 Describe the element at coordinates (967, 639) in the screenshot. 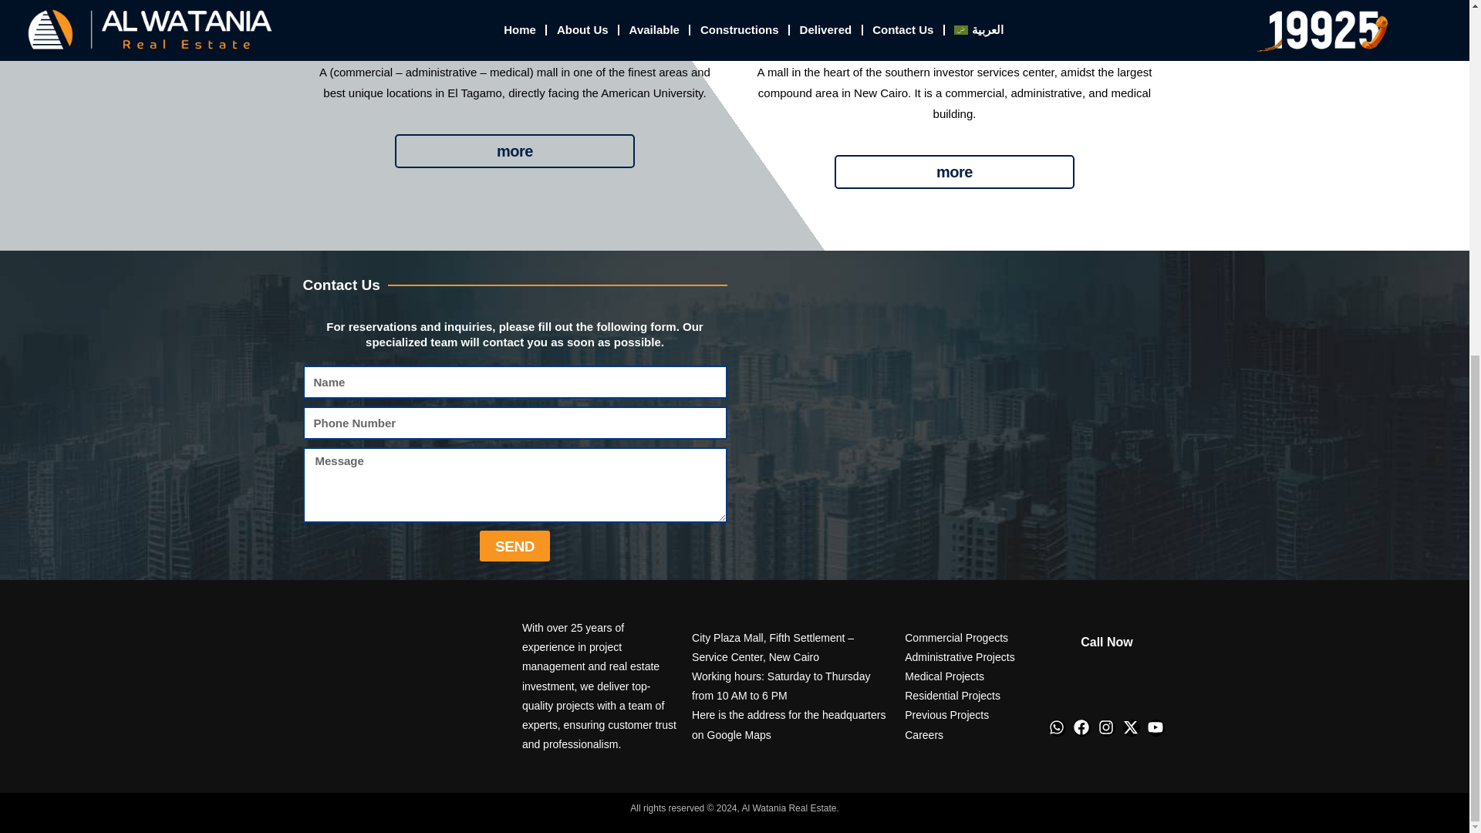

I see `Commercial Progects` at that location.